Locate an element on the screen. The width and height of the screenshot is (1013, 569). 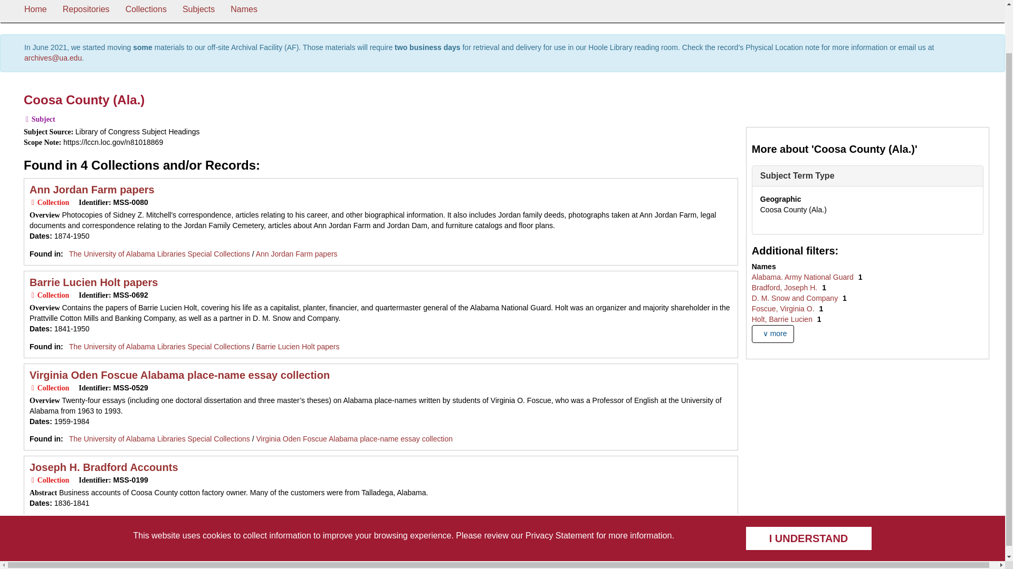
Privacy Statement is located at coordinates (559, 483).